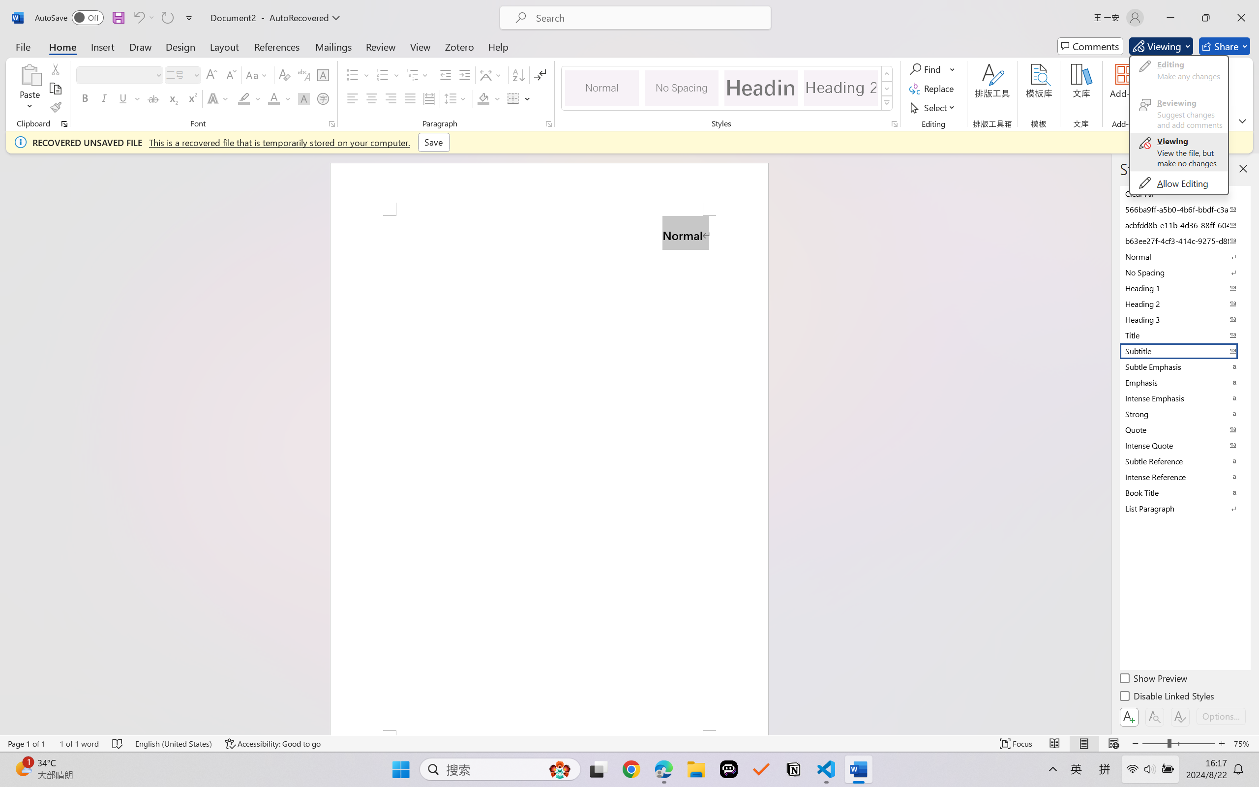  Describe the element at coordinates (274, 98) in the screenshot. I see `Font Color RGB(255, 0, 0)` at that location.